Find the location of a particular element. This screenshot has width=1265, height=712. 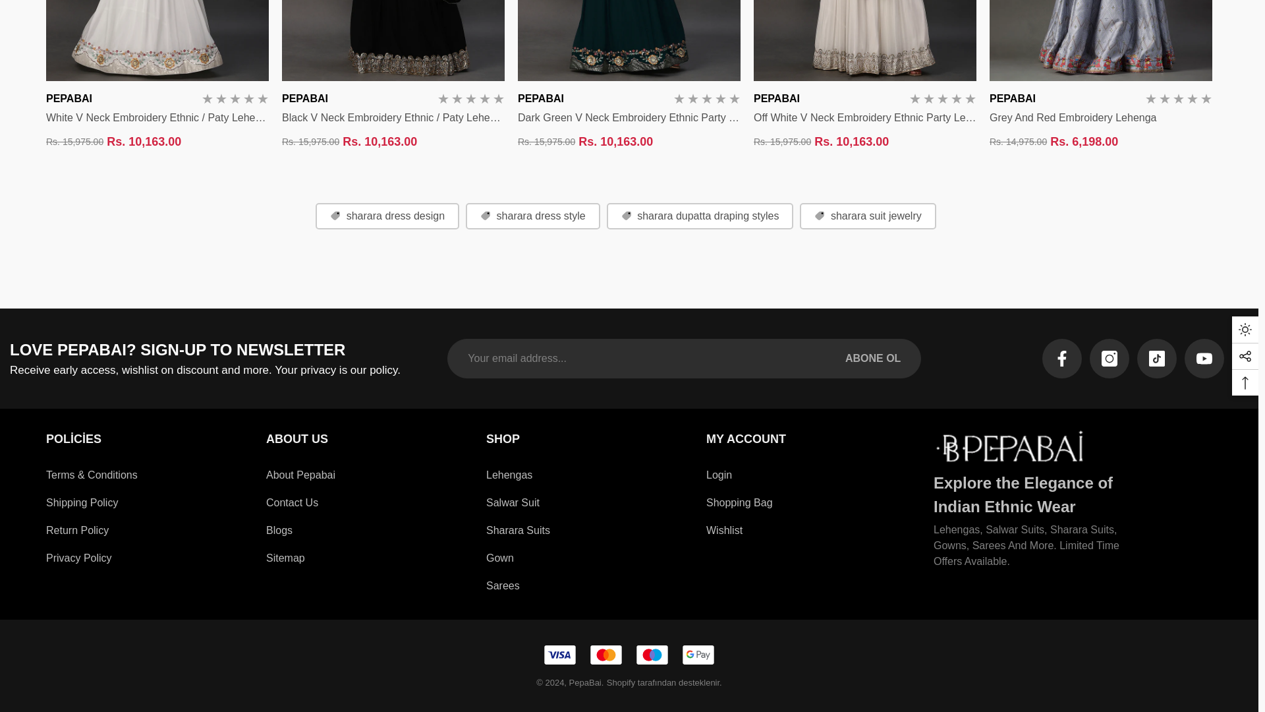

PEPABAI is located at coordinates (776, 98).